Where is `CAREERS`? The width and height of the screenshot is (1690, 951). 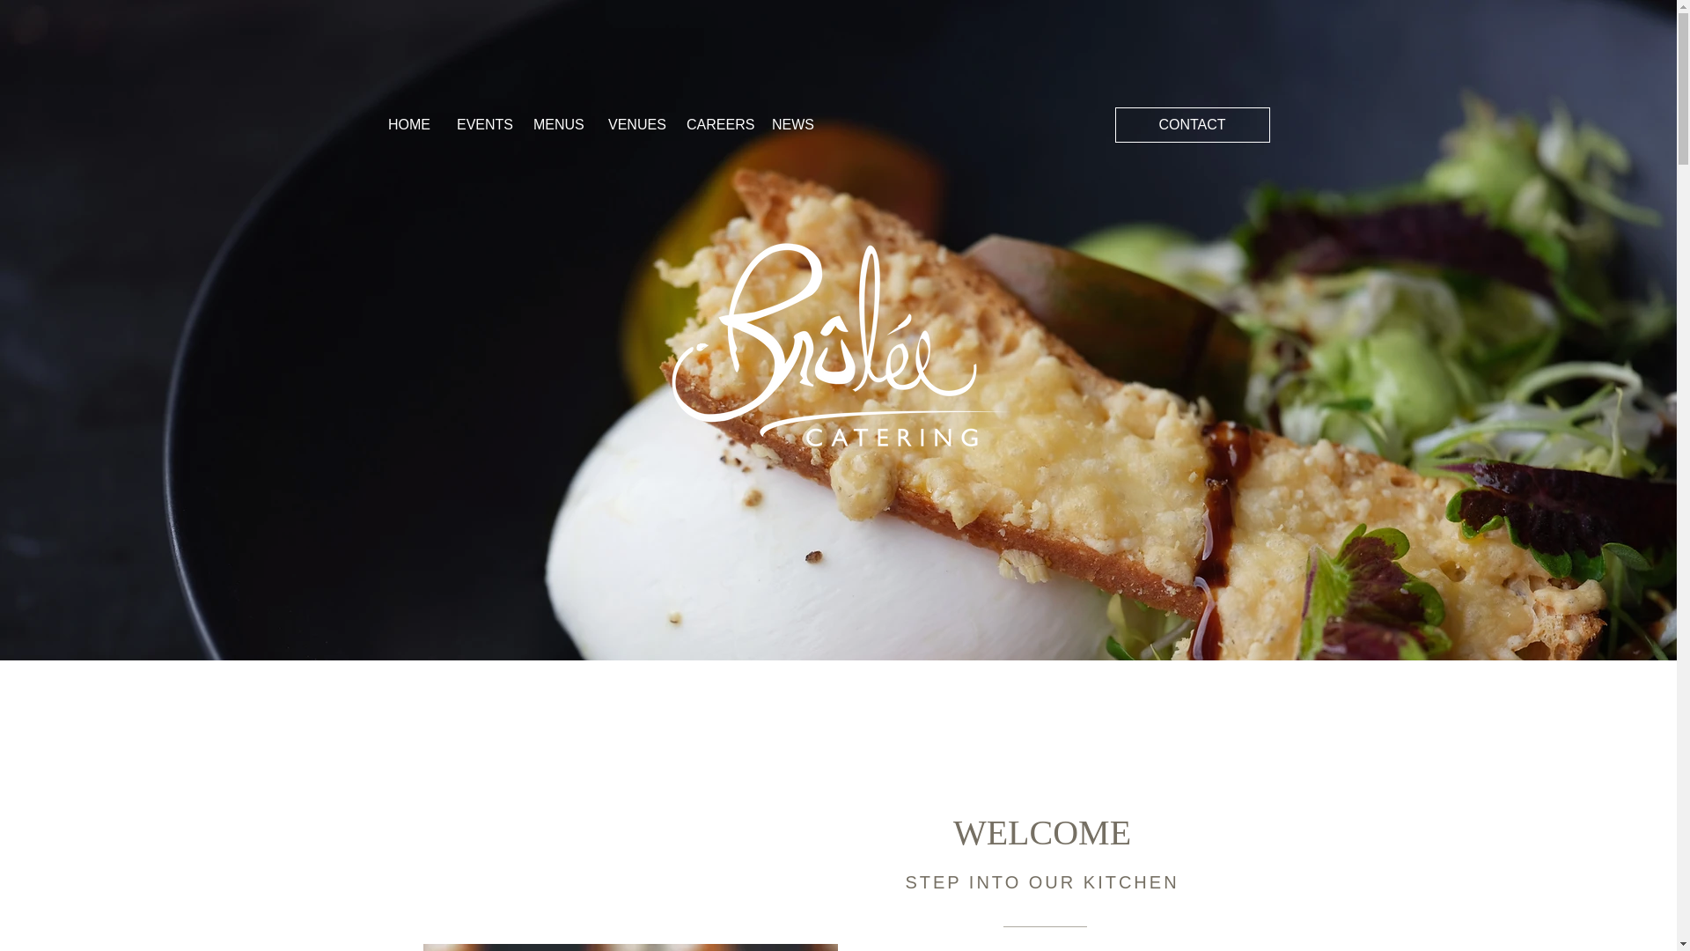
CAREERS is located at coordinates (716, 125).